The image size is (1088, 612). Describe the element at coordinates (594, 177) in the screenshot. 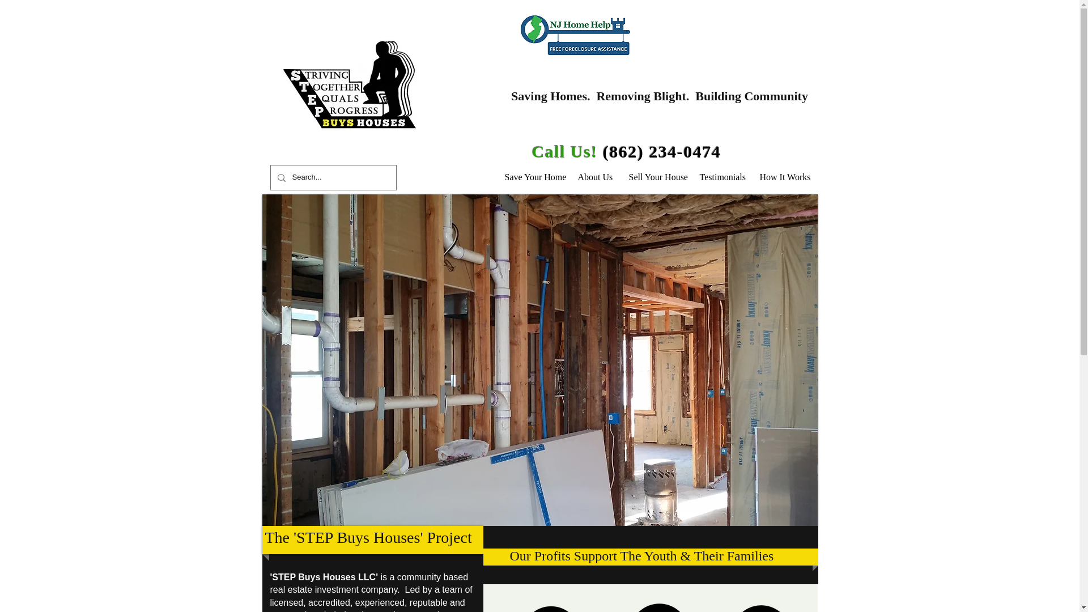

I see `About Us` at that location.